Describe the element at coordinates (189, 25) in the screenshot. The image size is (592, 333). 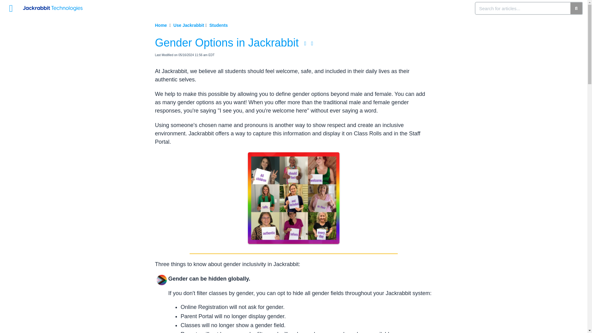
I see `Use Jackrabbit` at that location.